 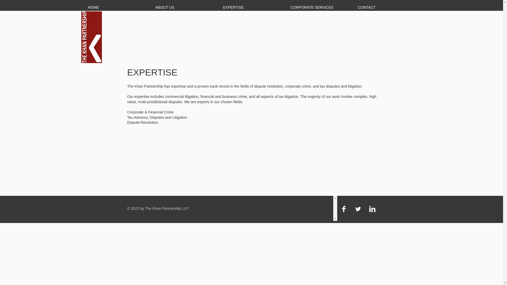 What do you see at coordinates (183, 7) in the screenshot?
I see `ABOUT US` at bounding box center [183, 7].